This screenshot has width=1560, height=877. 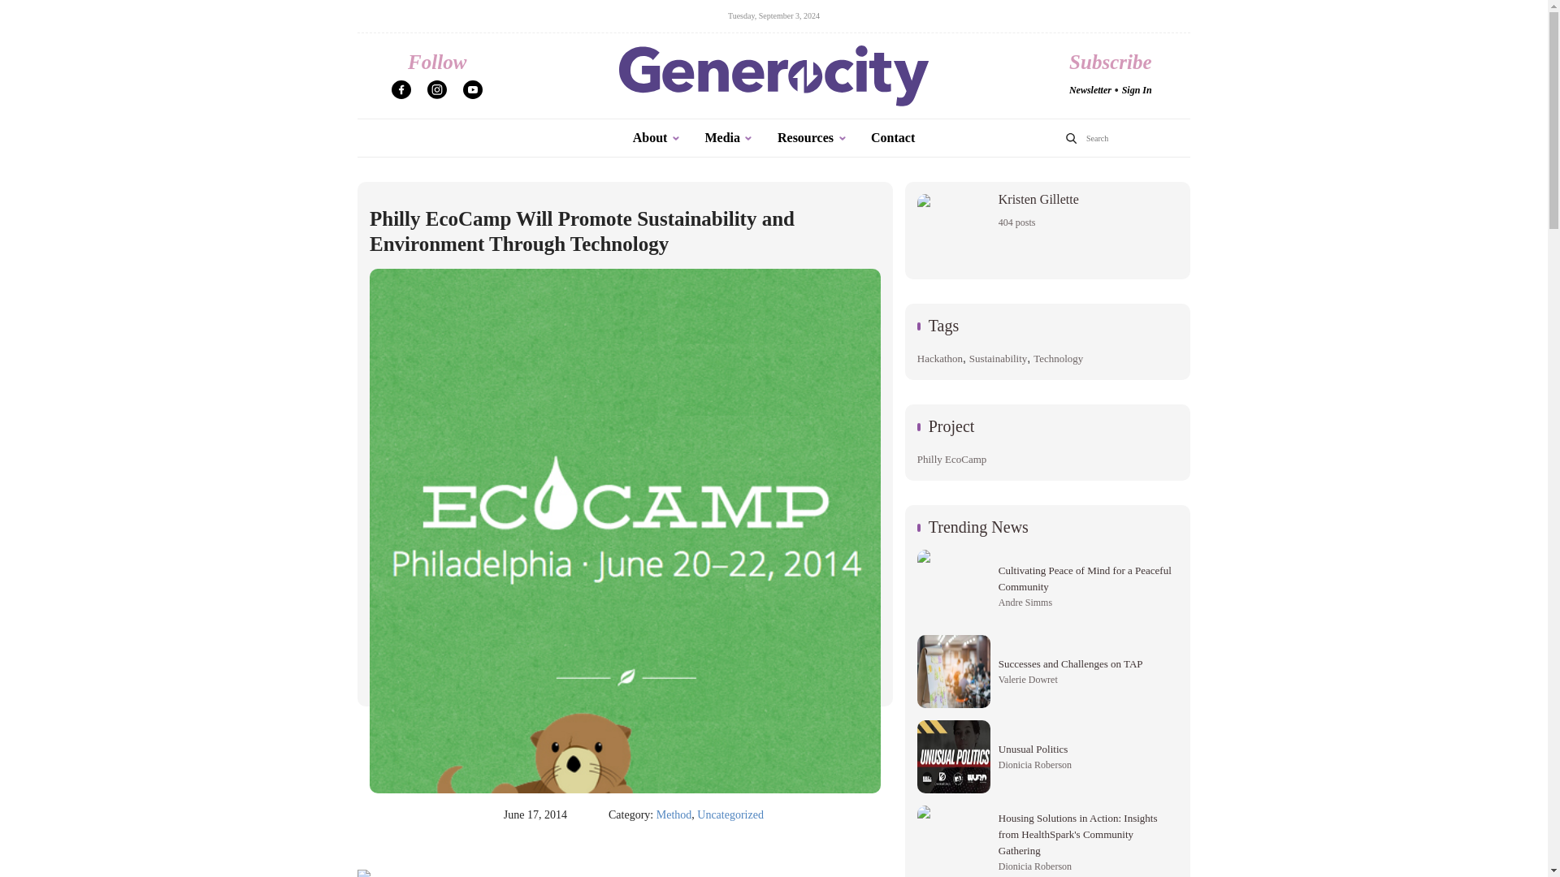 I want to click on Uncategorized, so click(x=656, y=138).